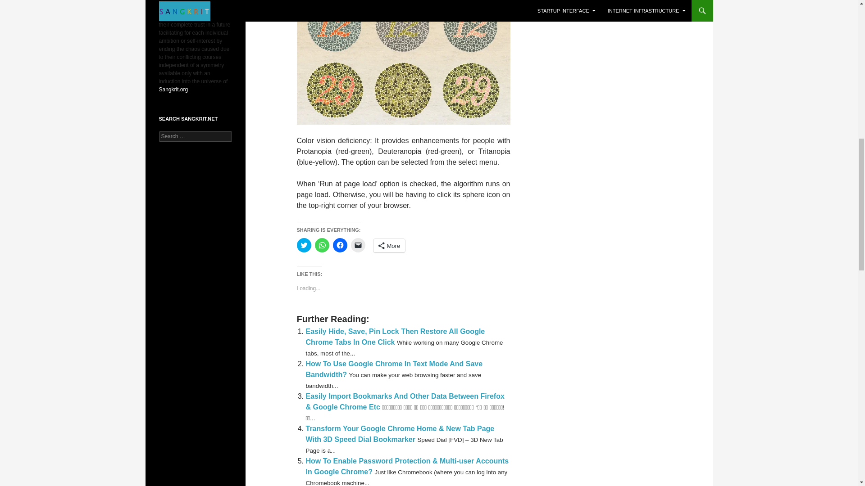  I want to click on Click to share on Twitter, so click(304, 245).